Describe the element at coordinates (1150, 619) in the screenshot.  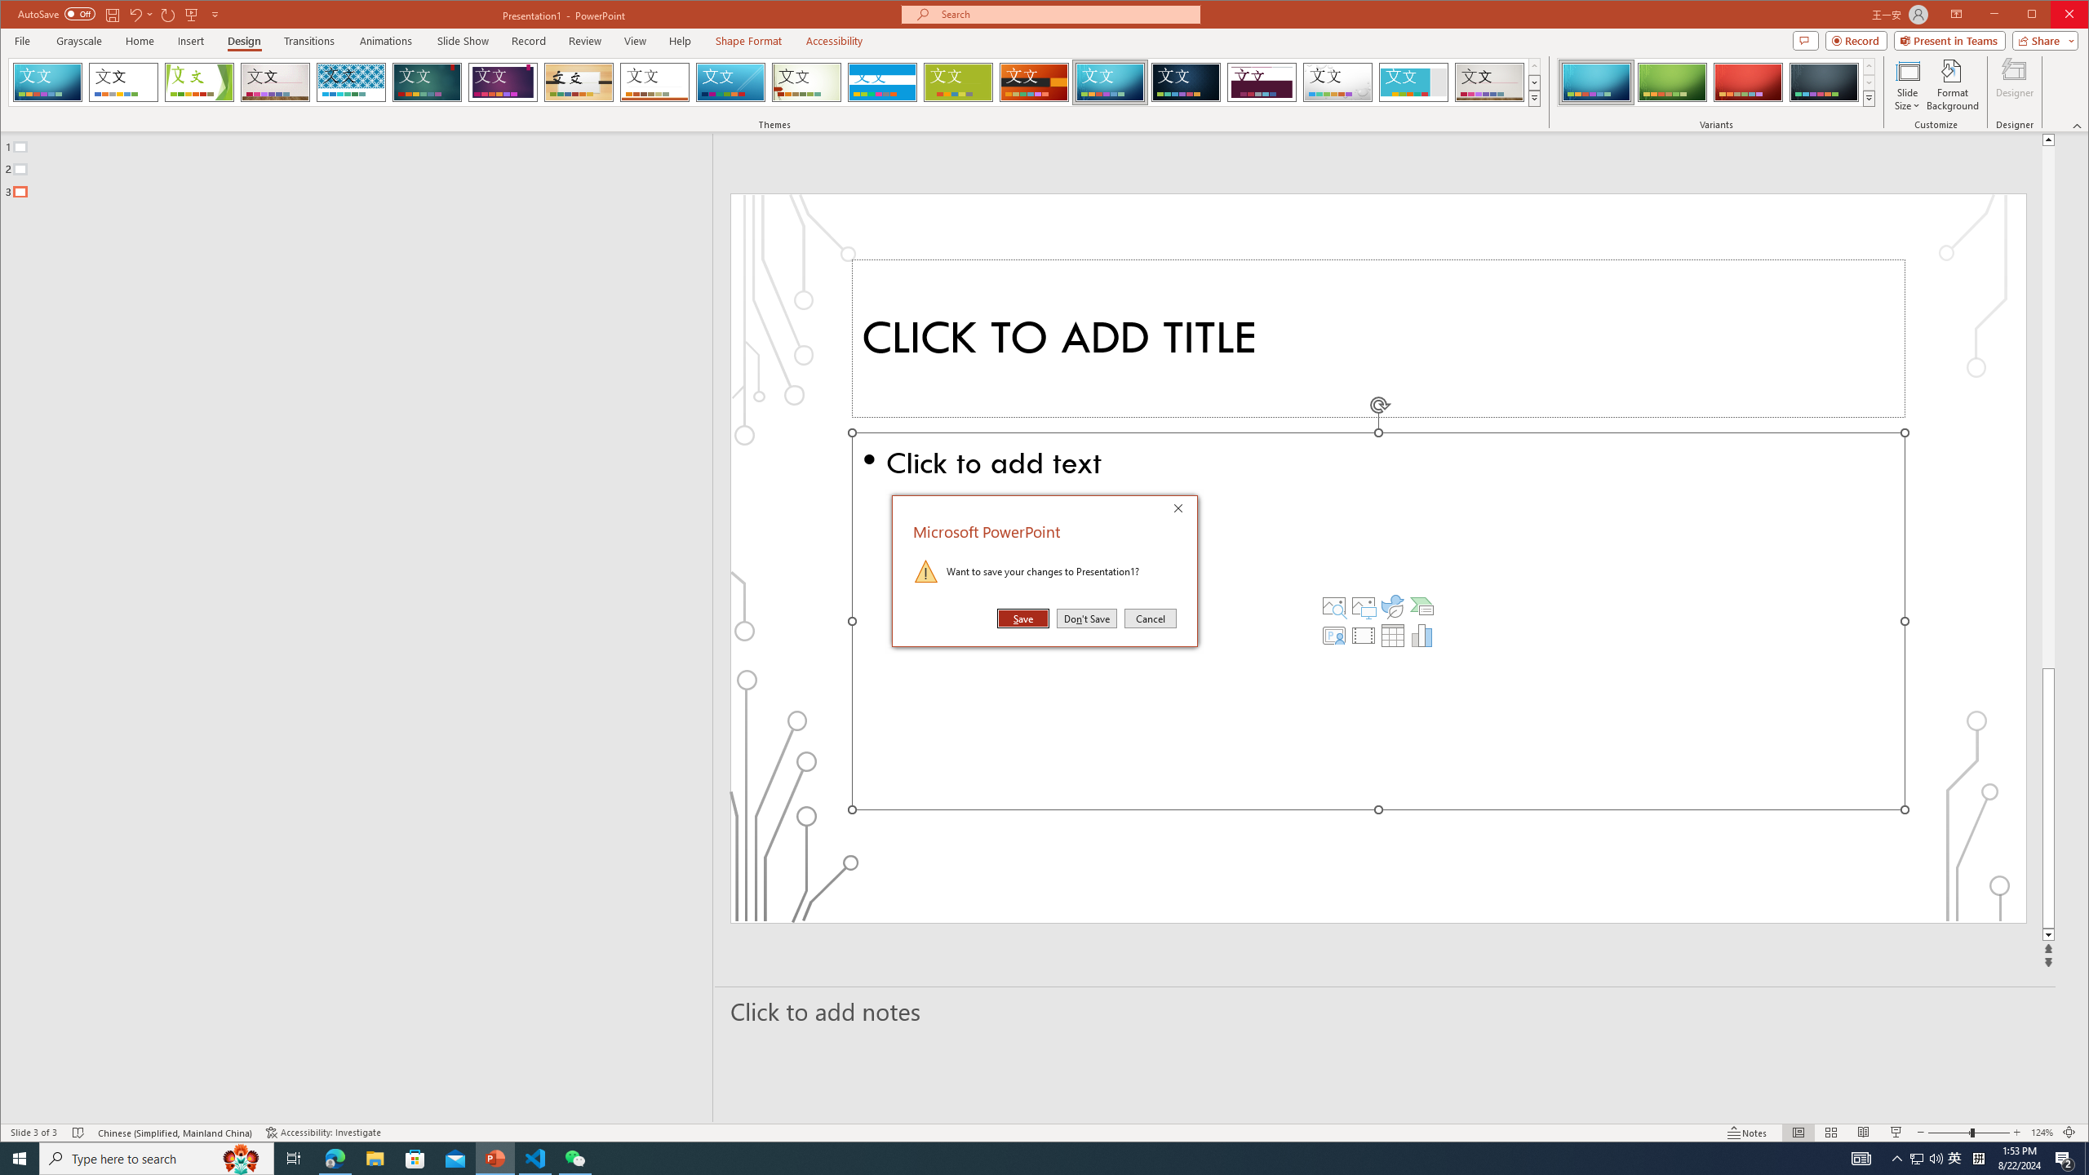
I see `Cancel` at that location.